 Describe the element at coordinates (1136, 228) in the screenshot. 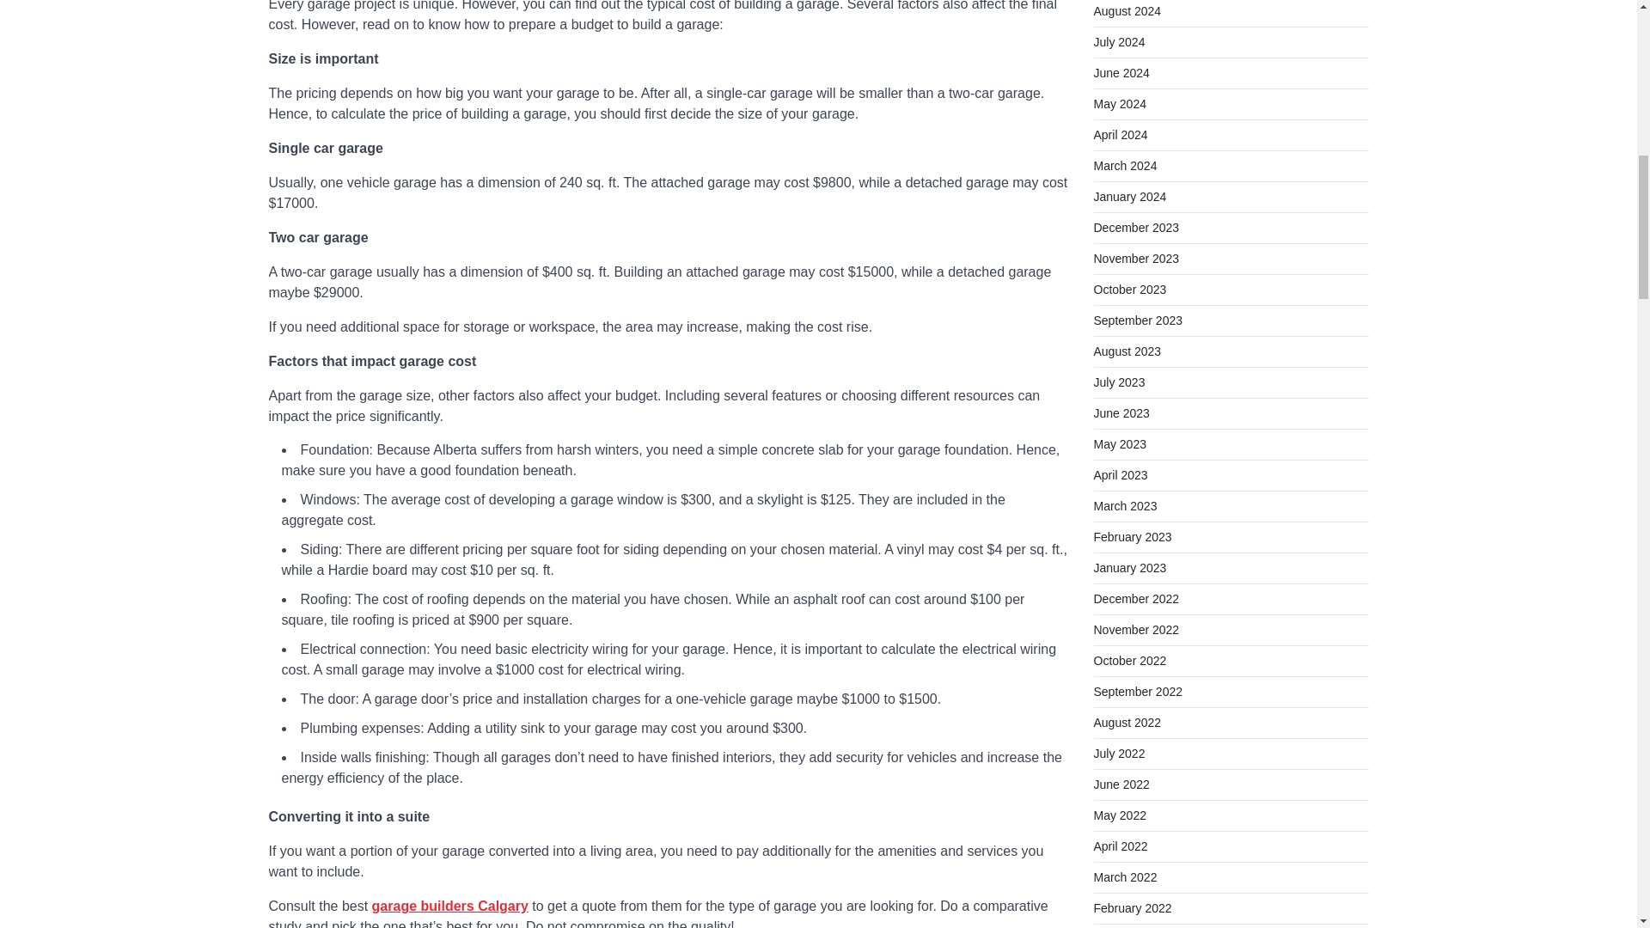

I see `December 2023` at that location.